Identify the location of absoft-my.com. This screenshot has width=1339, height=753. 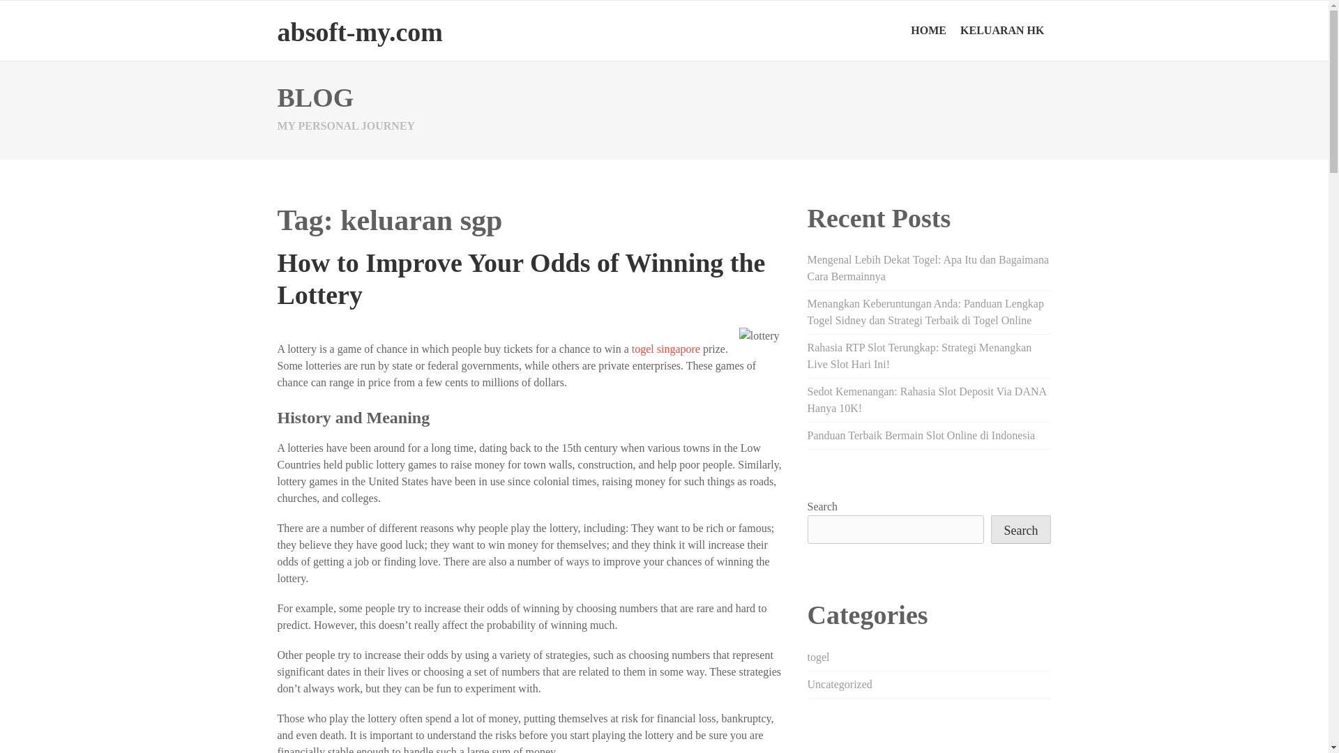
(360, 31).